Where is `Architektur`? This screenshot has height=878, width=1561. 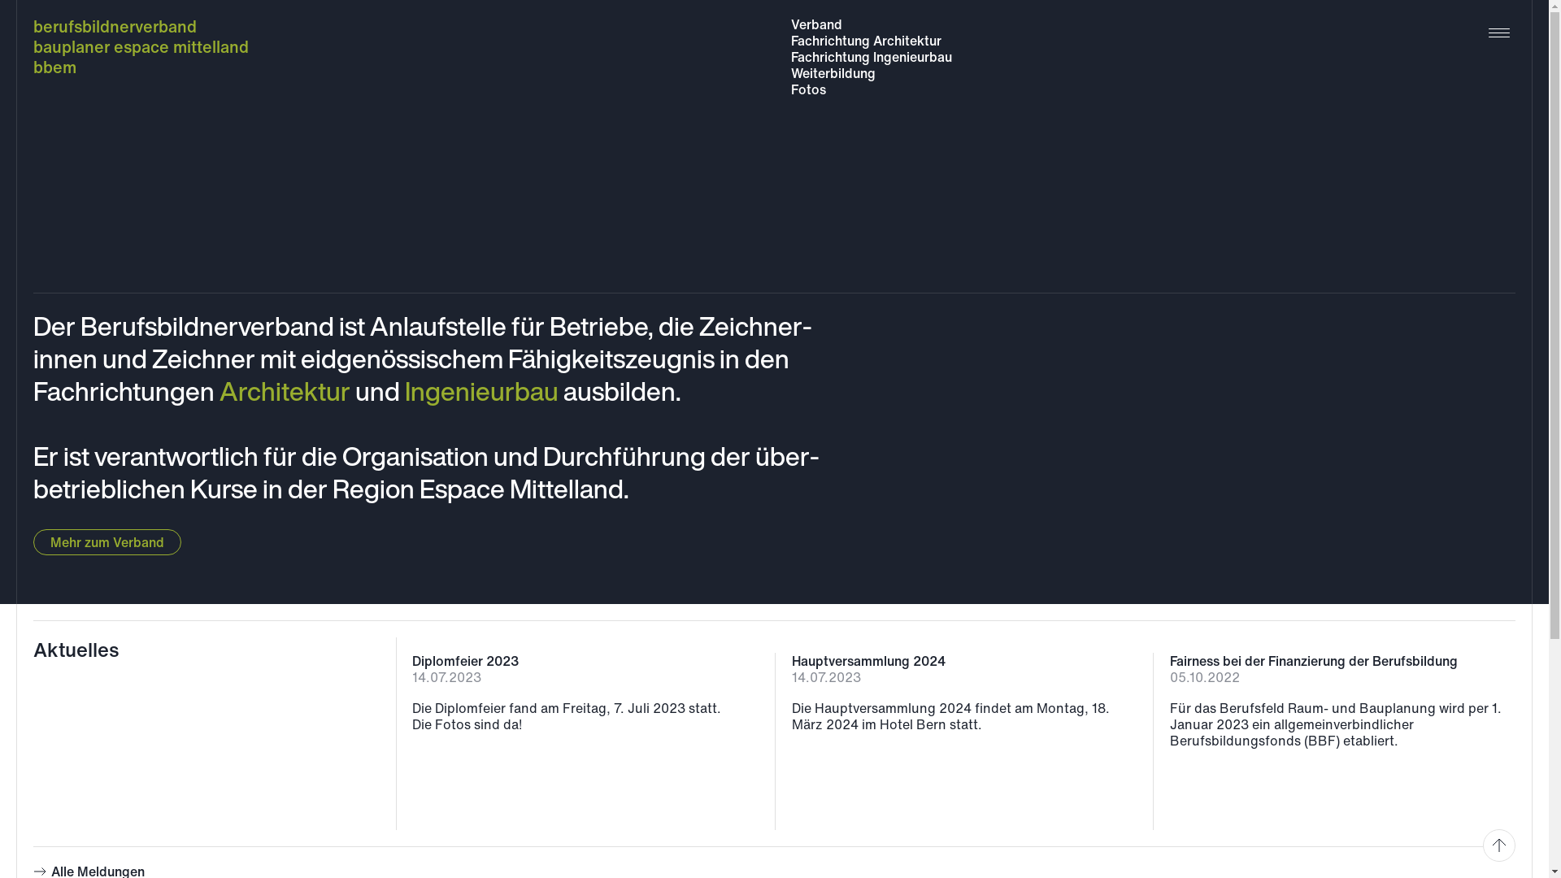 Architektur is located at coordinates (285, 391).